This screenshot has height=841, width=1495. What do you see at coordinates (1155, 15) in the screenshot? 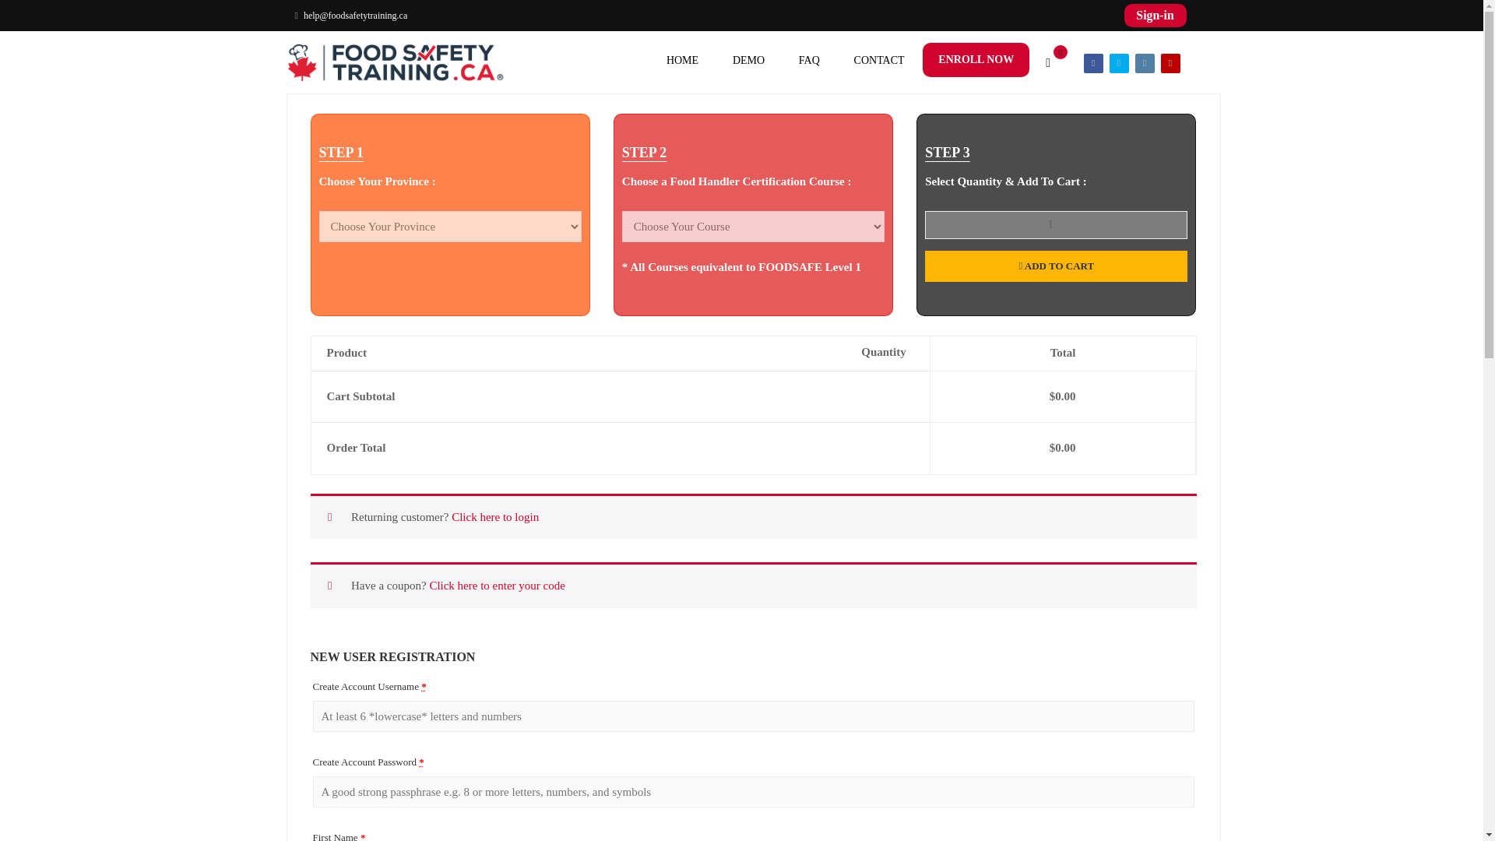
I see `Sign-in` at bounding box center [1155, 15].